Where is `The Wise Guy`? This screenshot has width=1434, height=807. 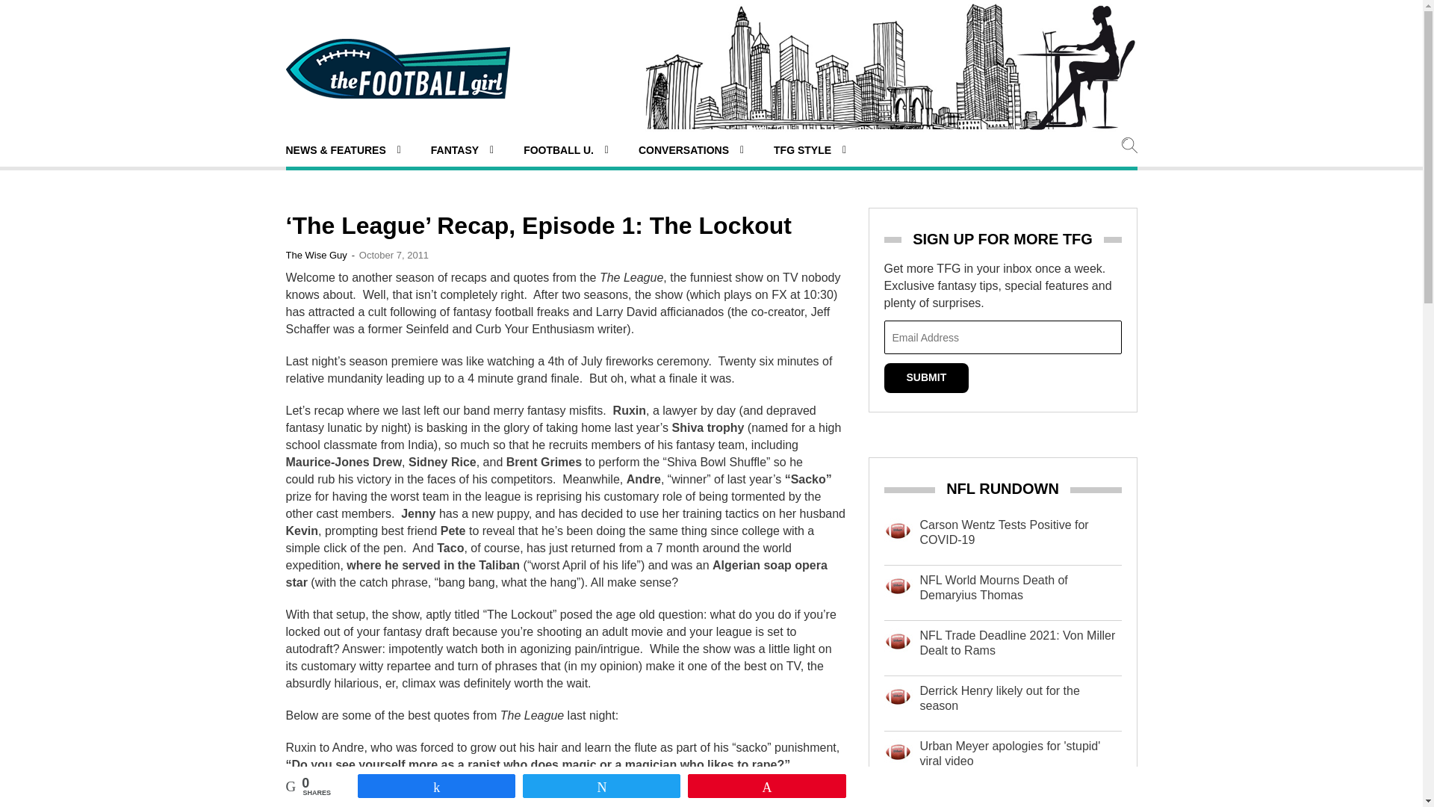 The Wise Guy is located at coordinates (316, 254).